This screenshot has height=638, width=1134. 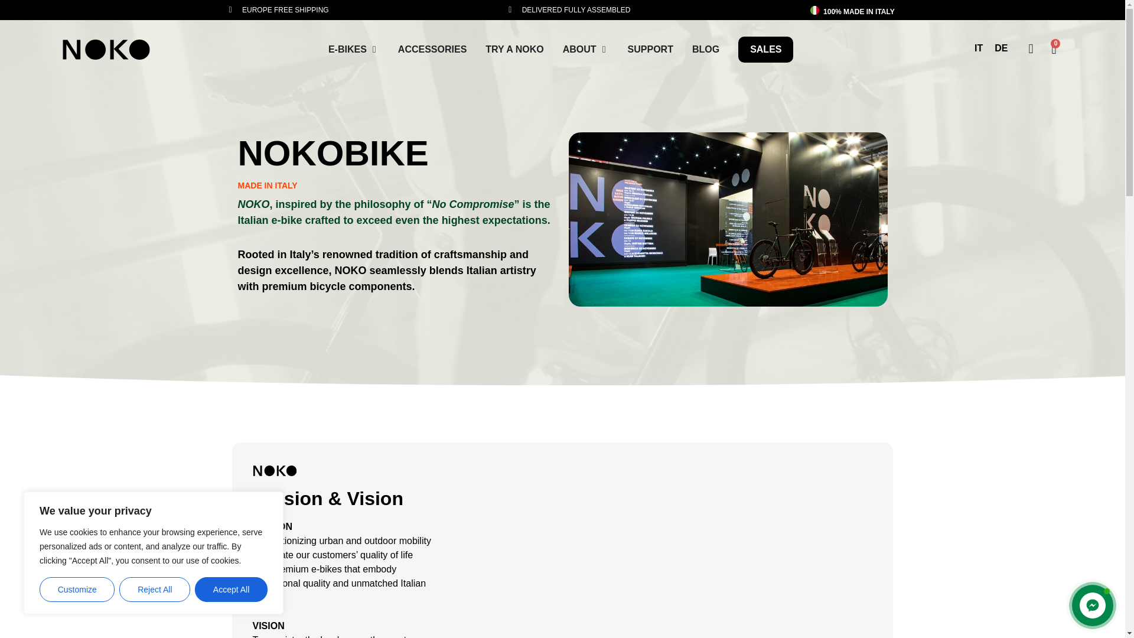 What do you see at coordinates (579, 50) in the screenshot?
I see `ABOUT` at bounding box center [579, 50].